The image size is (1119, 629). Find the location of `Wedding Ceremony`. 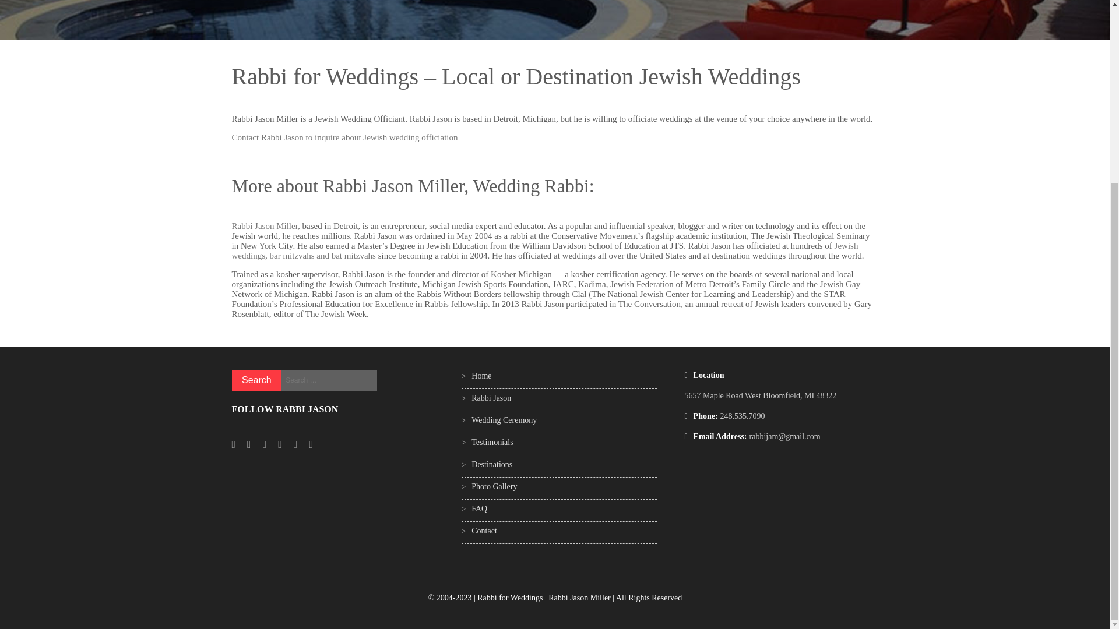

Wedding Ceremony is located at coordinates (504, 420).